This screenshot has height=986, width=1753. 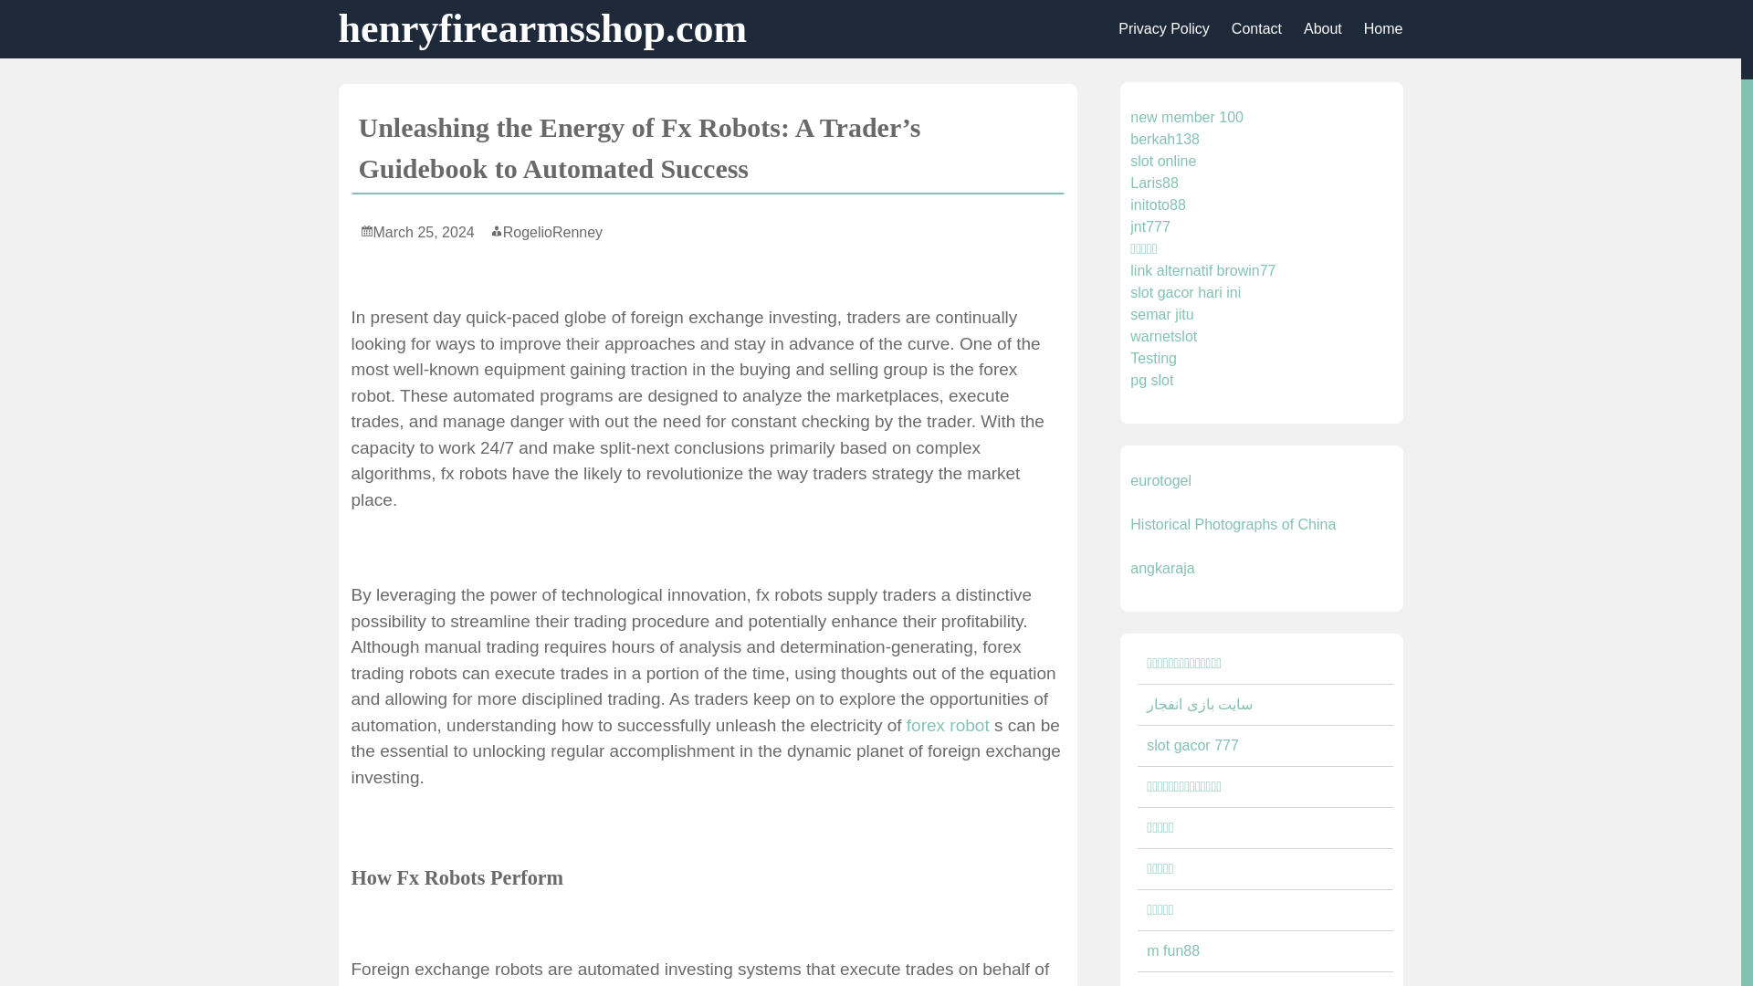 What do you see at coordinates (1161, 480) in the screenshot?
I see `eurotogel` at bounding box center [1161, 480].